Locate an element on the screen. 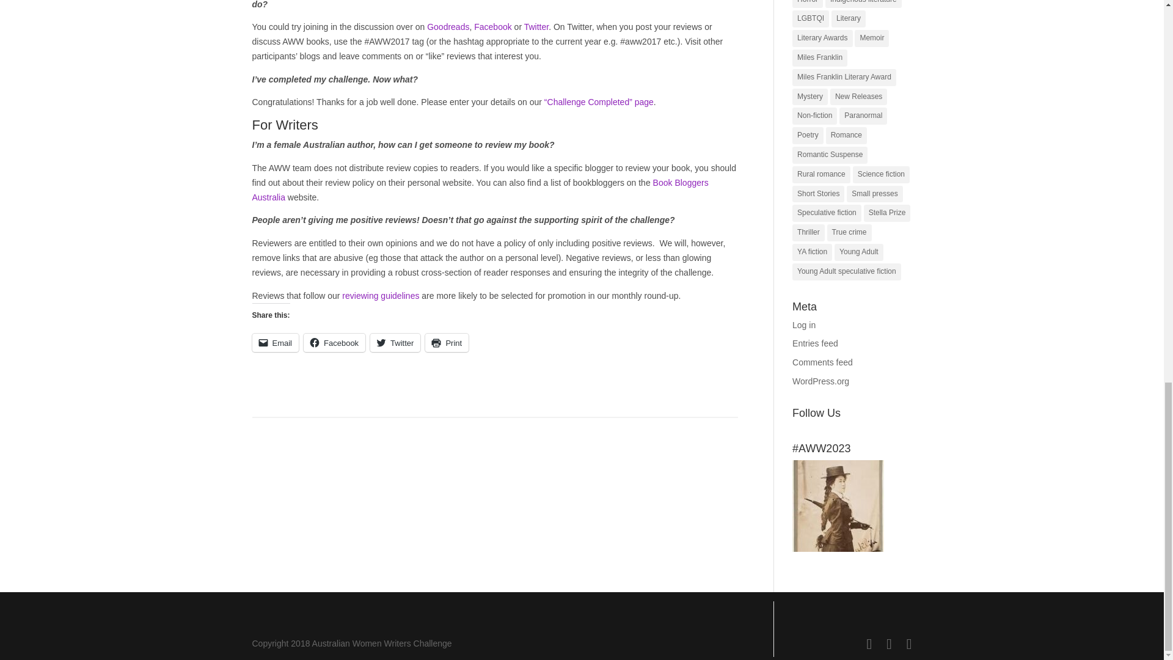 Image resolution: width=1173 pixels, height=660 pixels. Click to print is located at coordinates (446, 342).